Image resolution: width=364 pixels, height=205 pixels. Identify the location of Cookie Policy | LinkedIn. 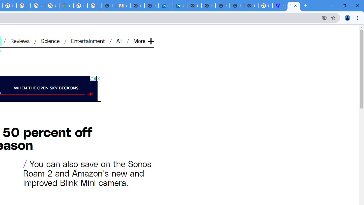
(180, 6).